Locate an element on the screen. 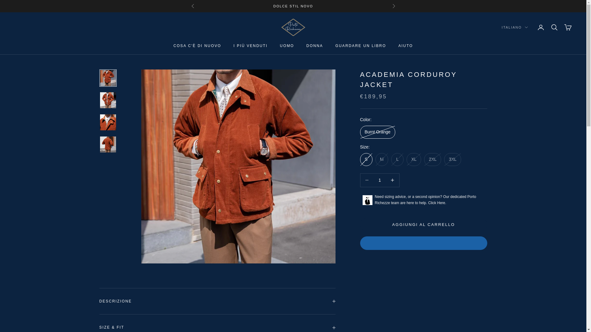 This screenshot has height=332, width=591. 1 is located at coordinates (380, 180).